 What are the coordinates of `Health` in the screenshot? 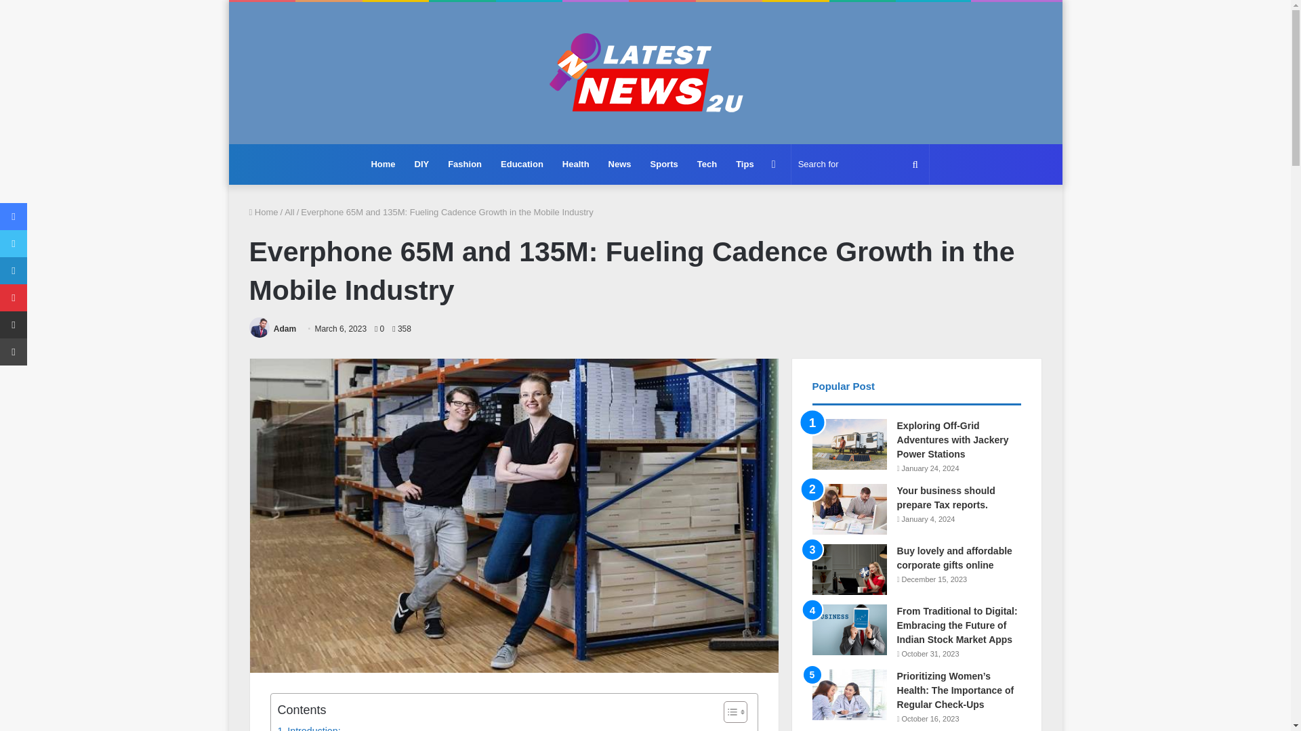 It's located at (576, 164).